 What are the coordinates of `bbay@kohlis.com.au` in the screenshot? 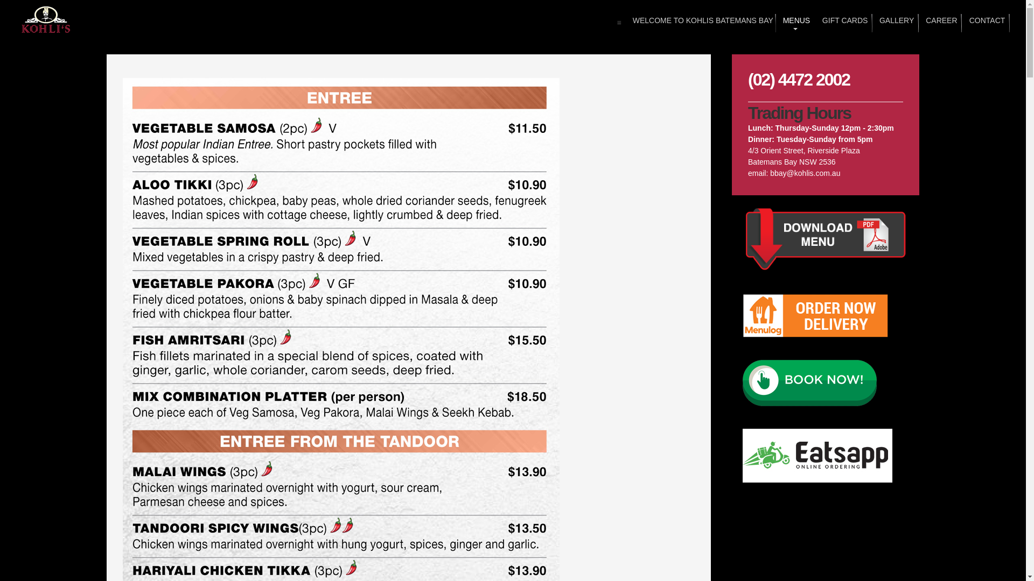 It's located at (805, 173).